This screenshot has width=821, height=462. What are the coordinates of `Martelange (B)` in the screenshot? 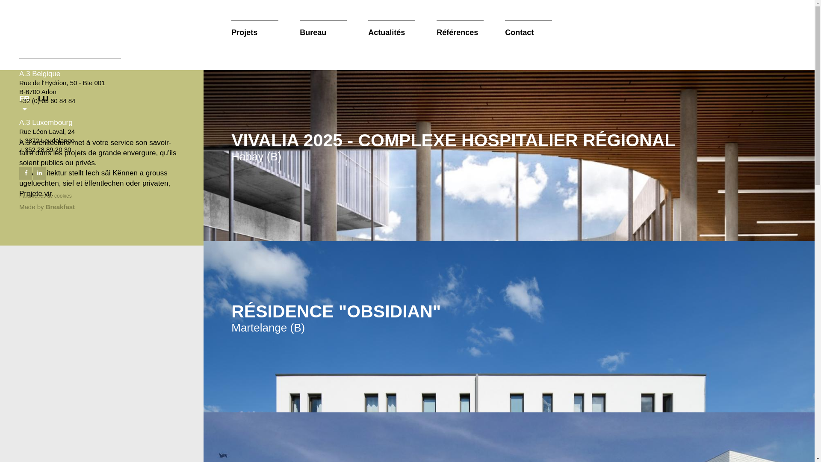 It's located at (268, 328).